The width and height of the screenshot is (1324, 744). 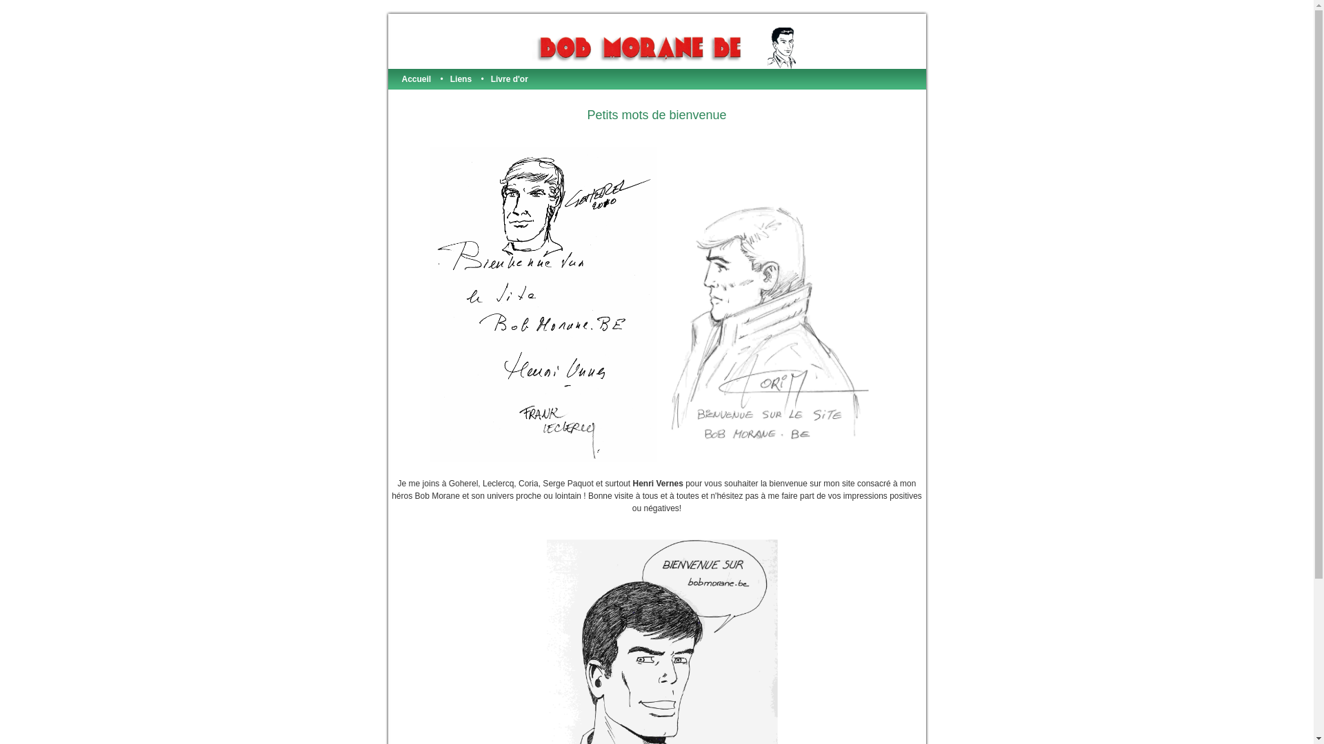 What do you see at coordinates (461, 79) in the screenshot?
I see `Liens` at bounding box center [461, 79].